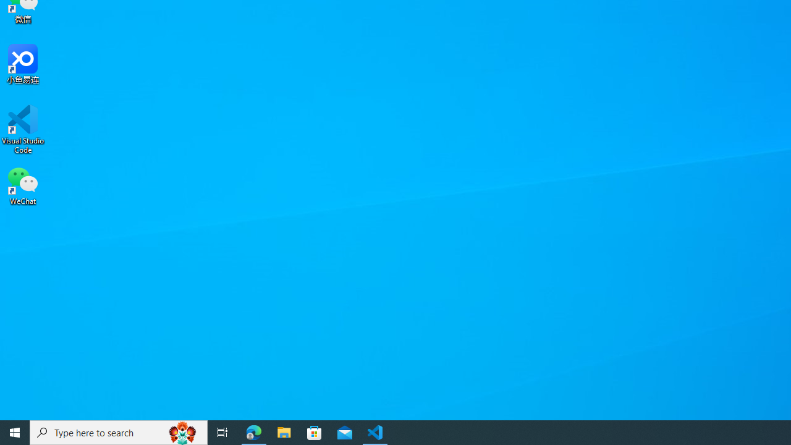 This screenshot has height=445, width=791. What do you see at coordinates (23, 129) in the screenshot?
I see `Visual Studio Code` at bounding box center [23, 129].